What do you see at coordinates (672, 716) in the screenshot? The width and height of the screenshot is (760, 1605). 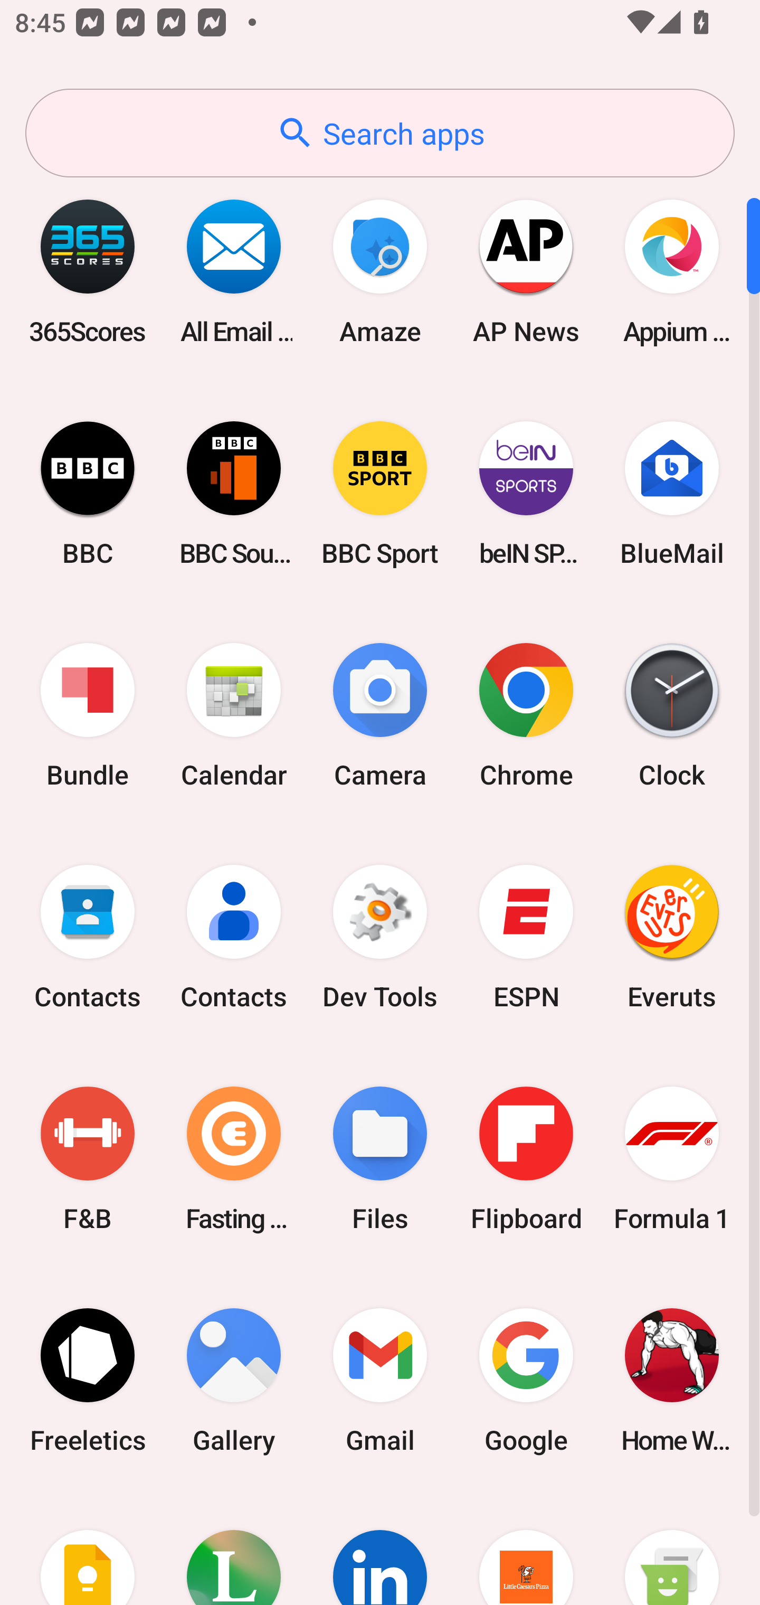 I see `Clock` at bounding box center [672, 716].